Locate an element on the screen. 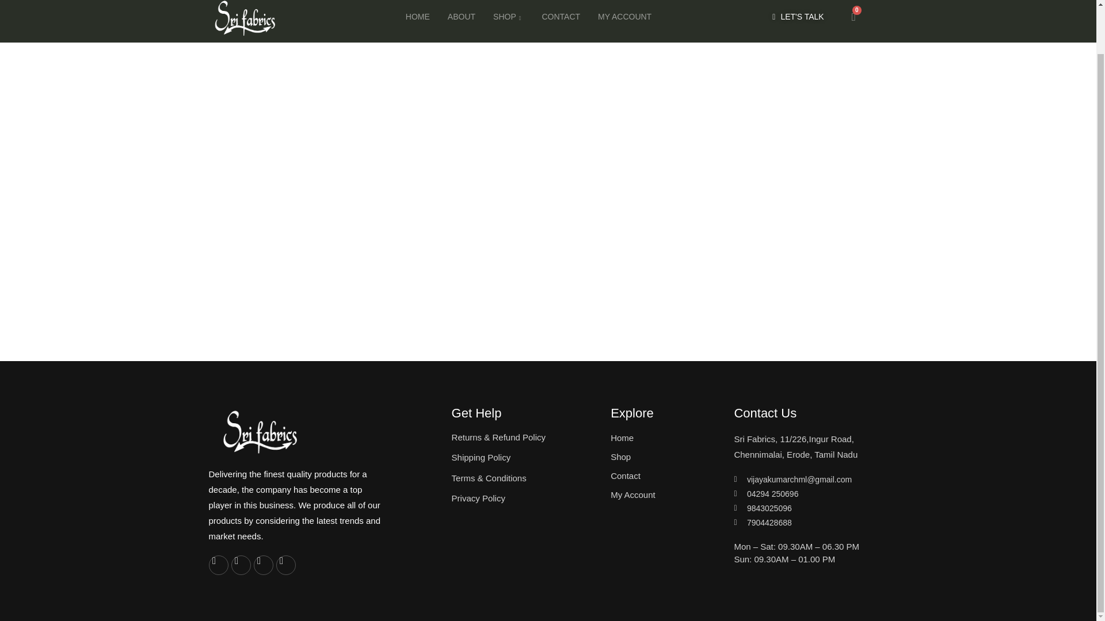 This screenshot has width=1105, height=621. CONTACT is located at coordinates (557, 17).